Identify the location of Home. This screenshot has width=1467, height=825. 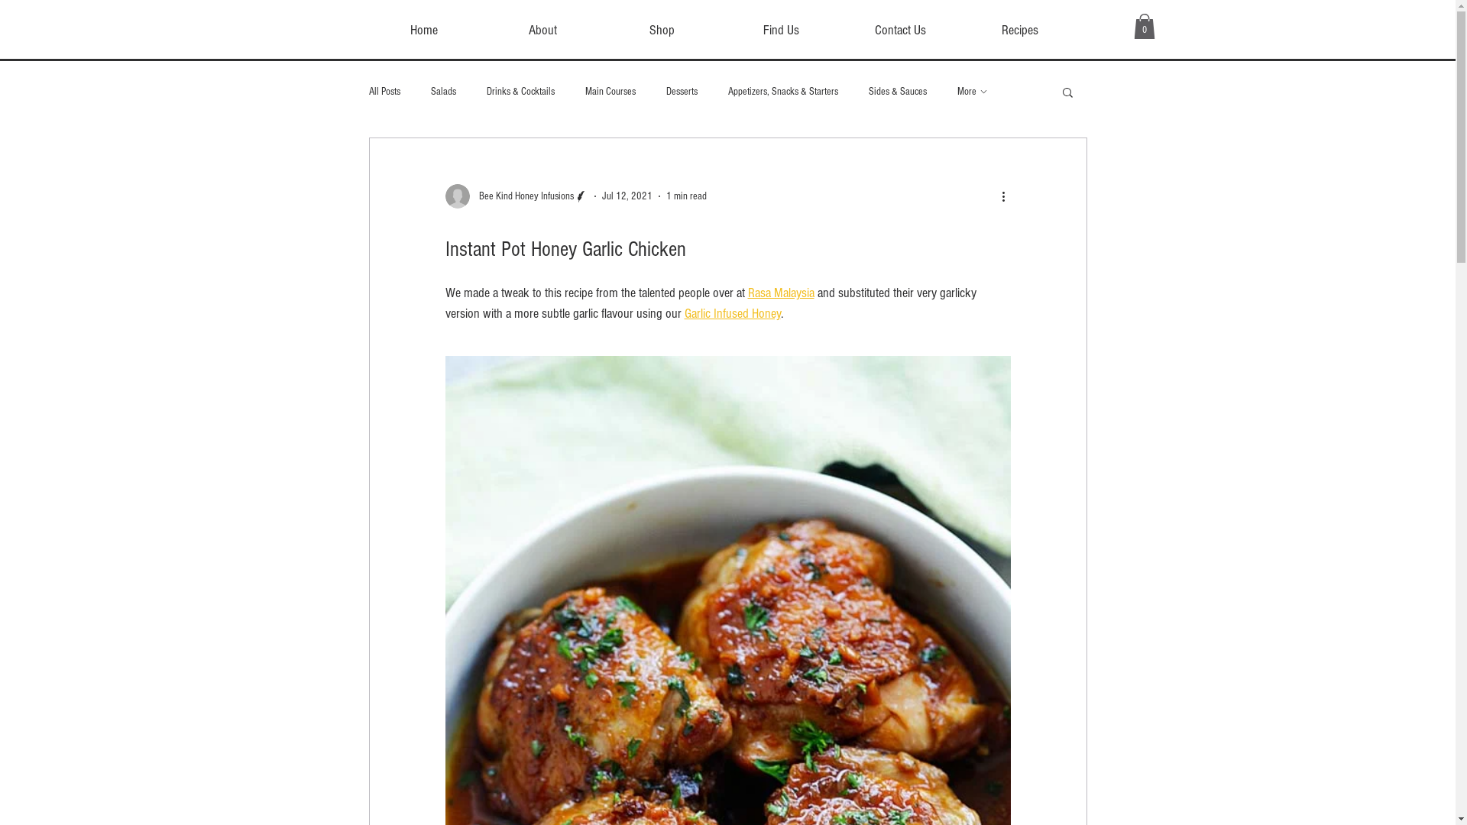
(424, 31).